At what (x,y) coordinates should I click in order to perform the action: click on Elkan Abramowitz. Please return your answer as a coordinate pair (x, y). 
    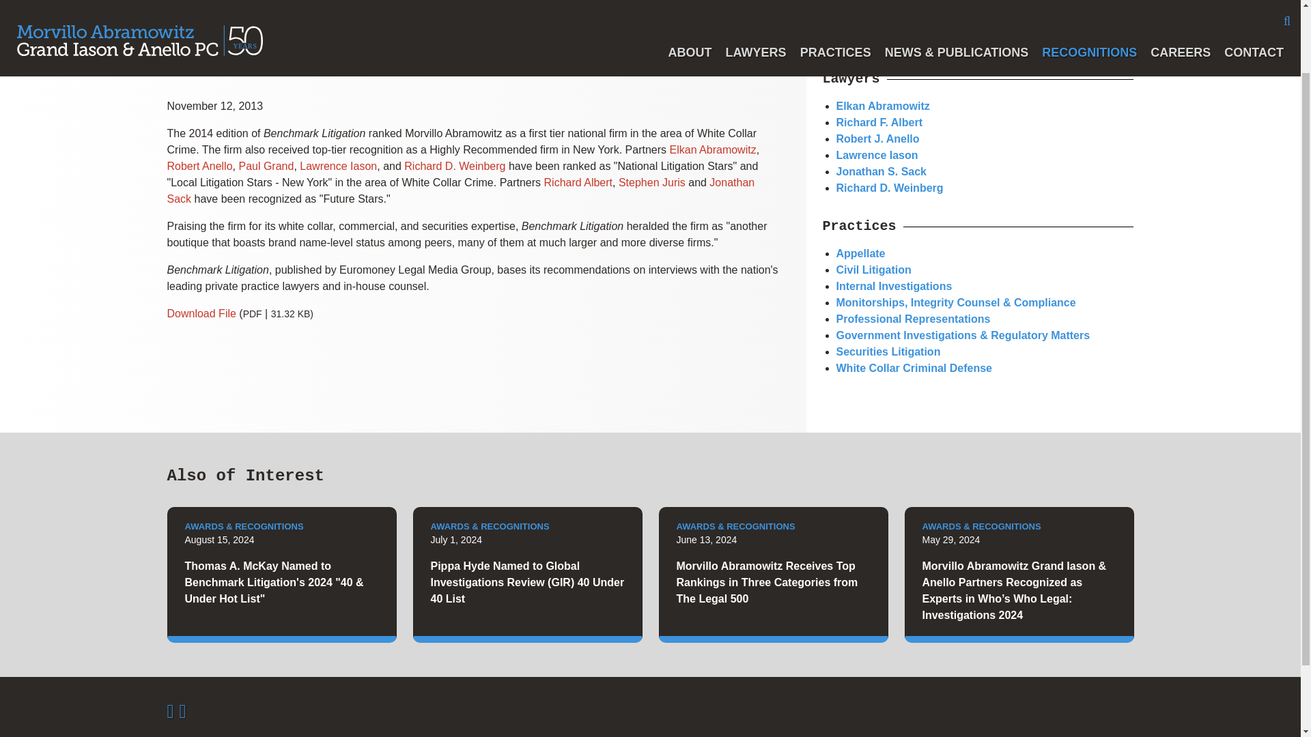
    Looking at the image, I should click on (882, 106).